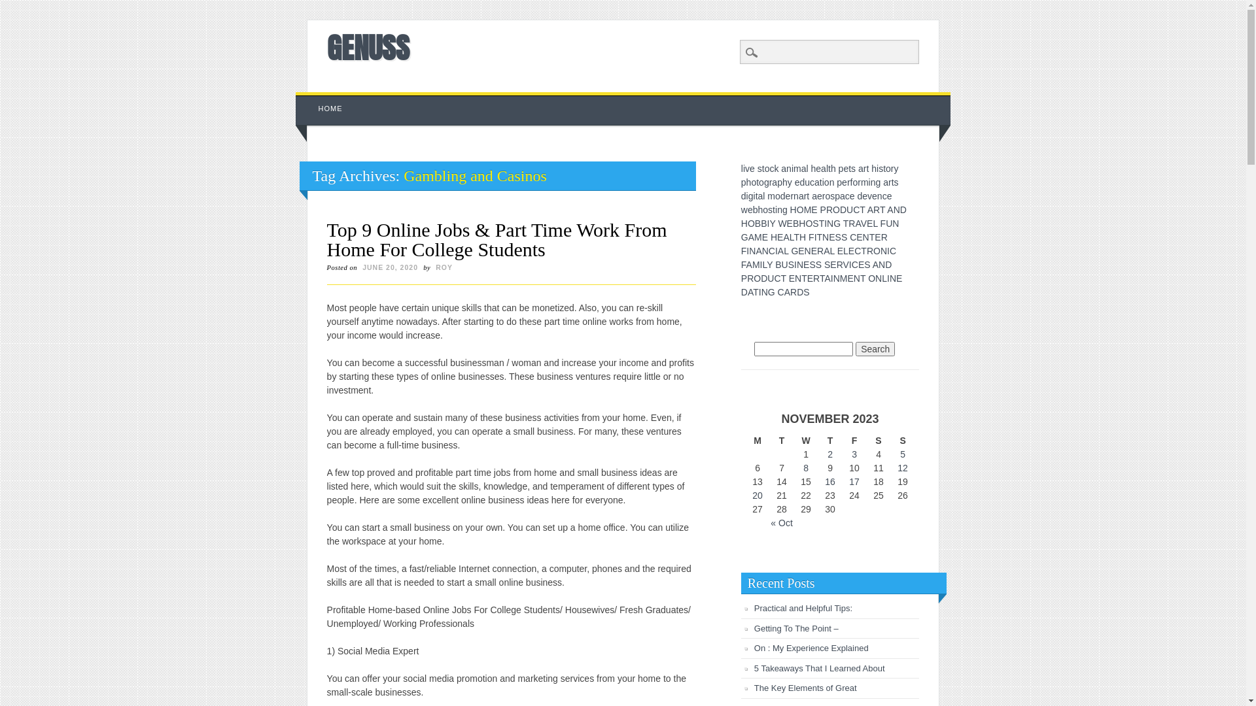 The height and width of the screenshot is (706, 1256). Describe the element at coordinates (888, 251) in the screenshot. I see `I` at that location.